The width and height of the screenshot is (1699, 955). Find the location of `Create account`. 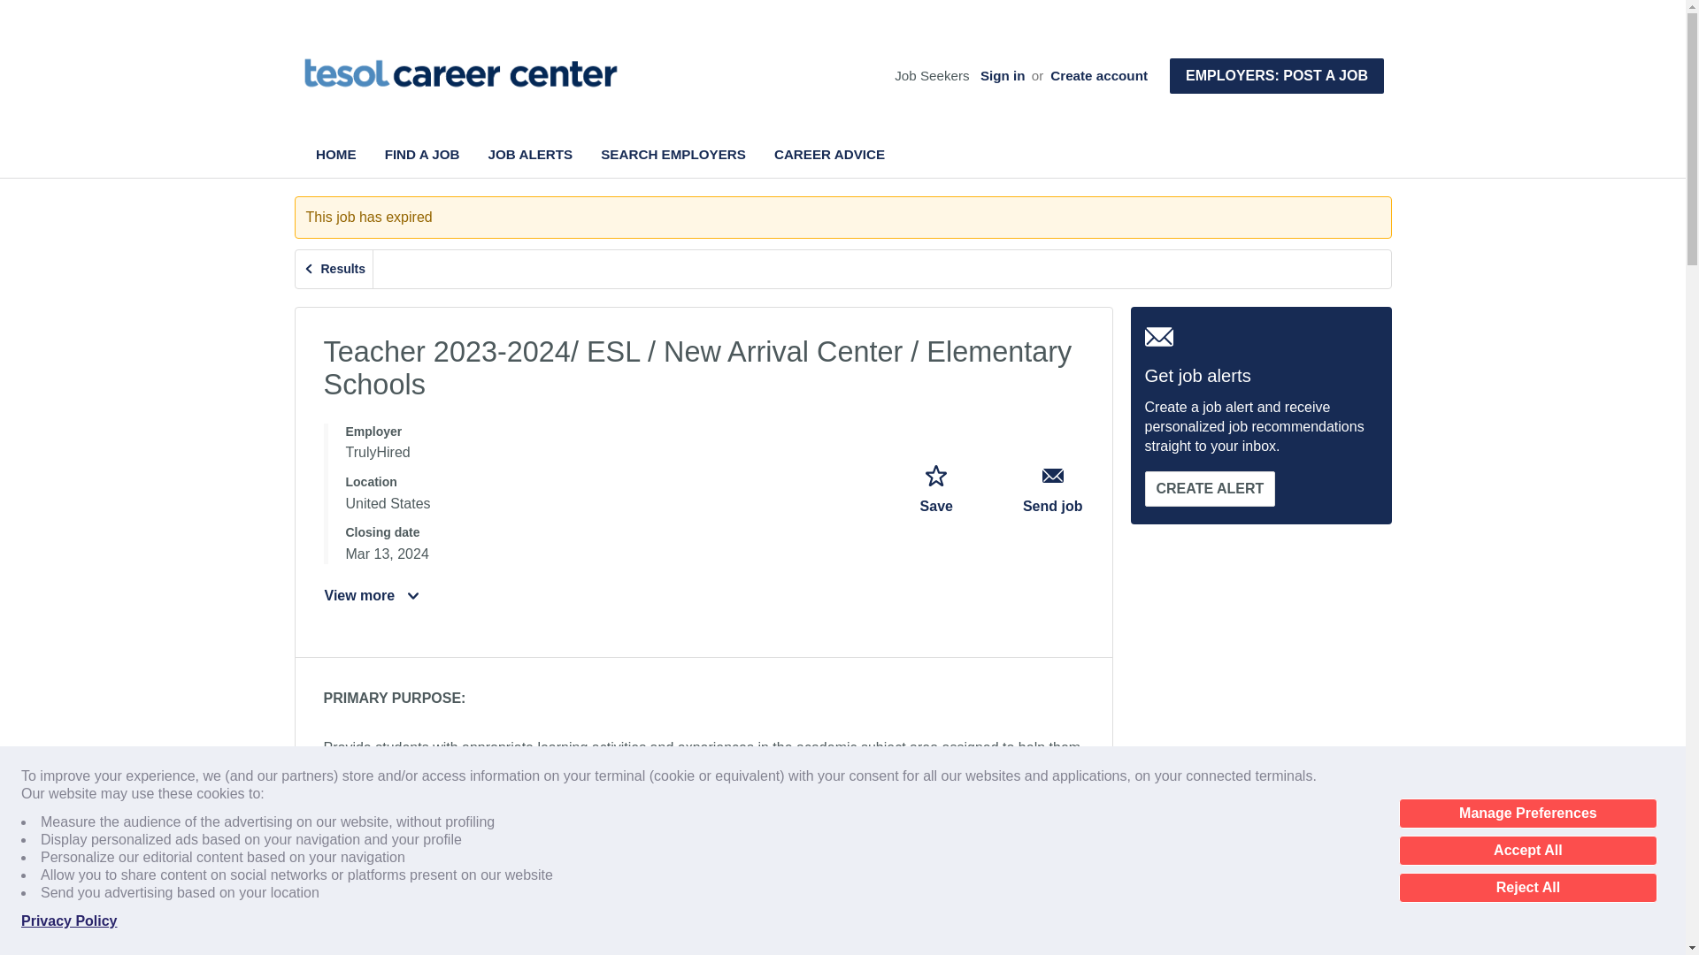

Create account is located at coordinates (1099, 76).